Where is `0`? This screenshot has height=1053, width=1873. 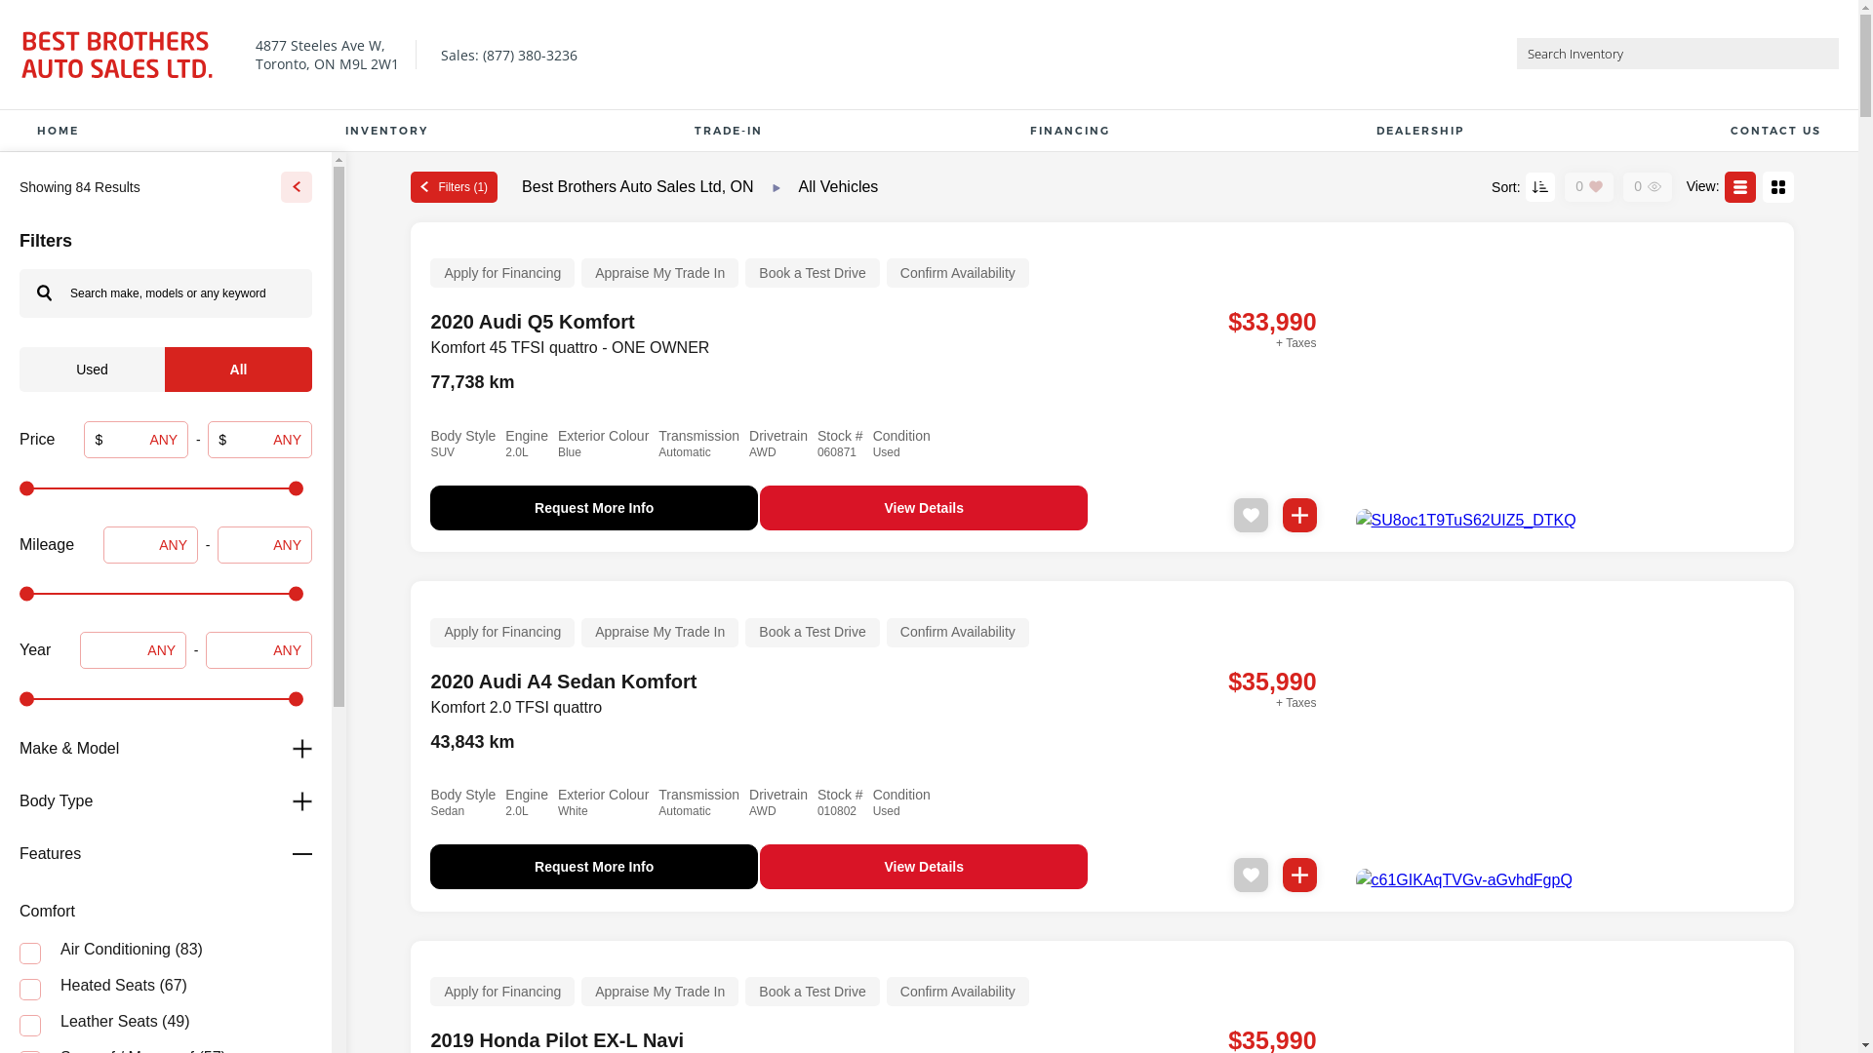 0 is located at coordinates (1638, 186).